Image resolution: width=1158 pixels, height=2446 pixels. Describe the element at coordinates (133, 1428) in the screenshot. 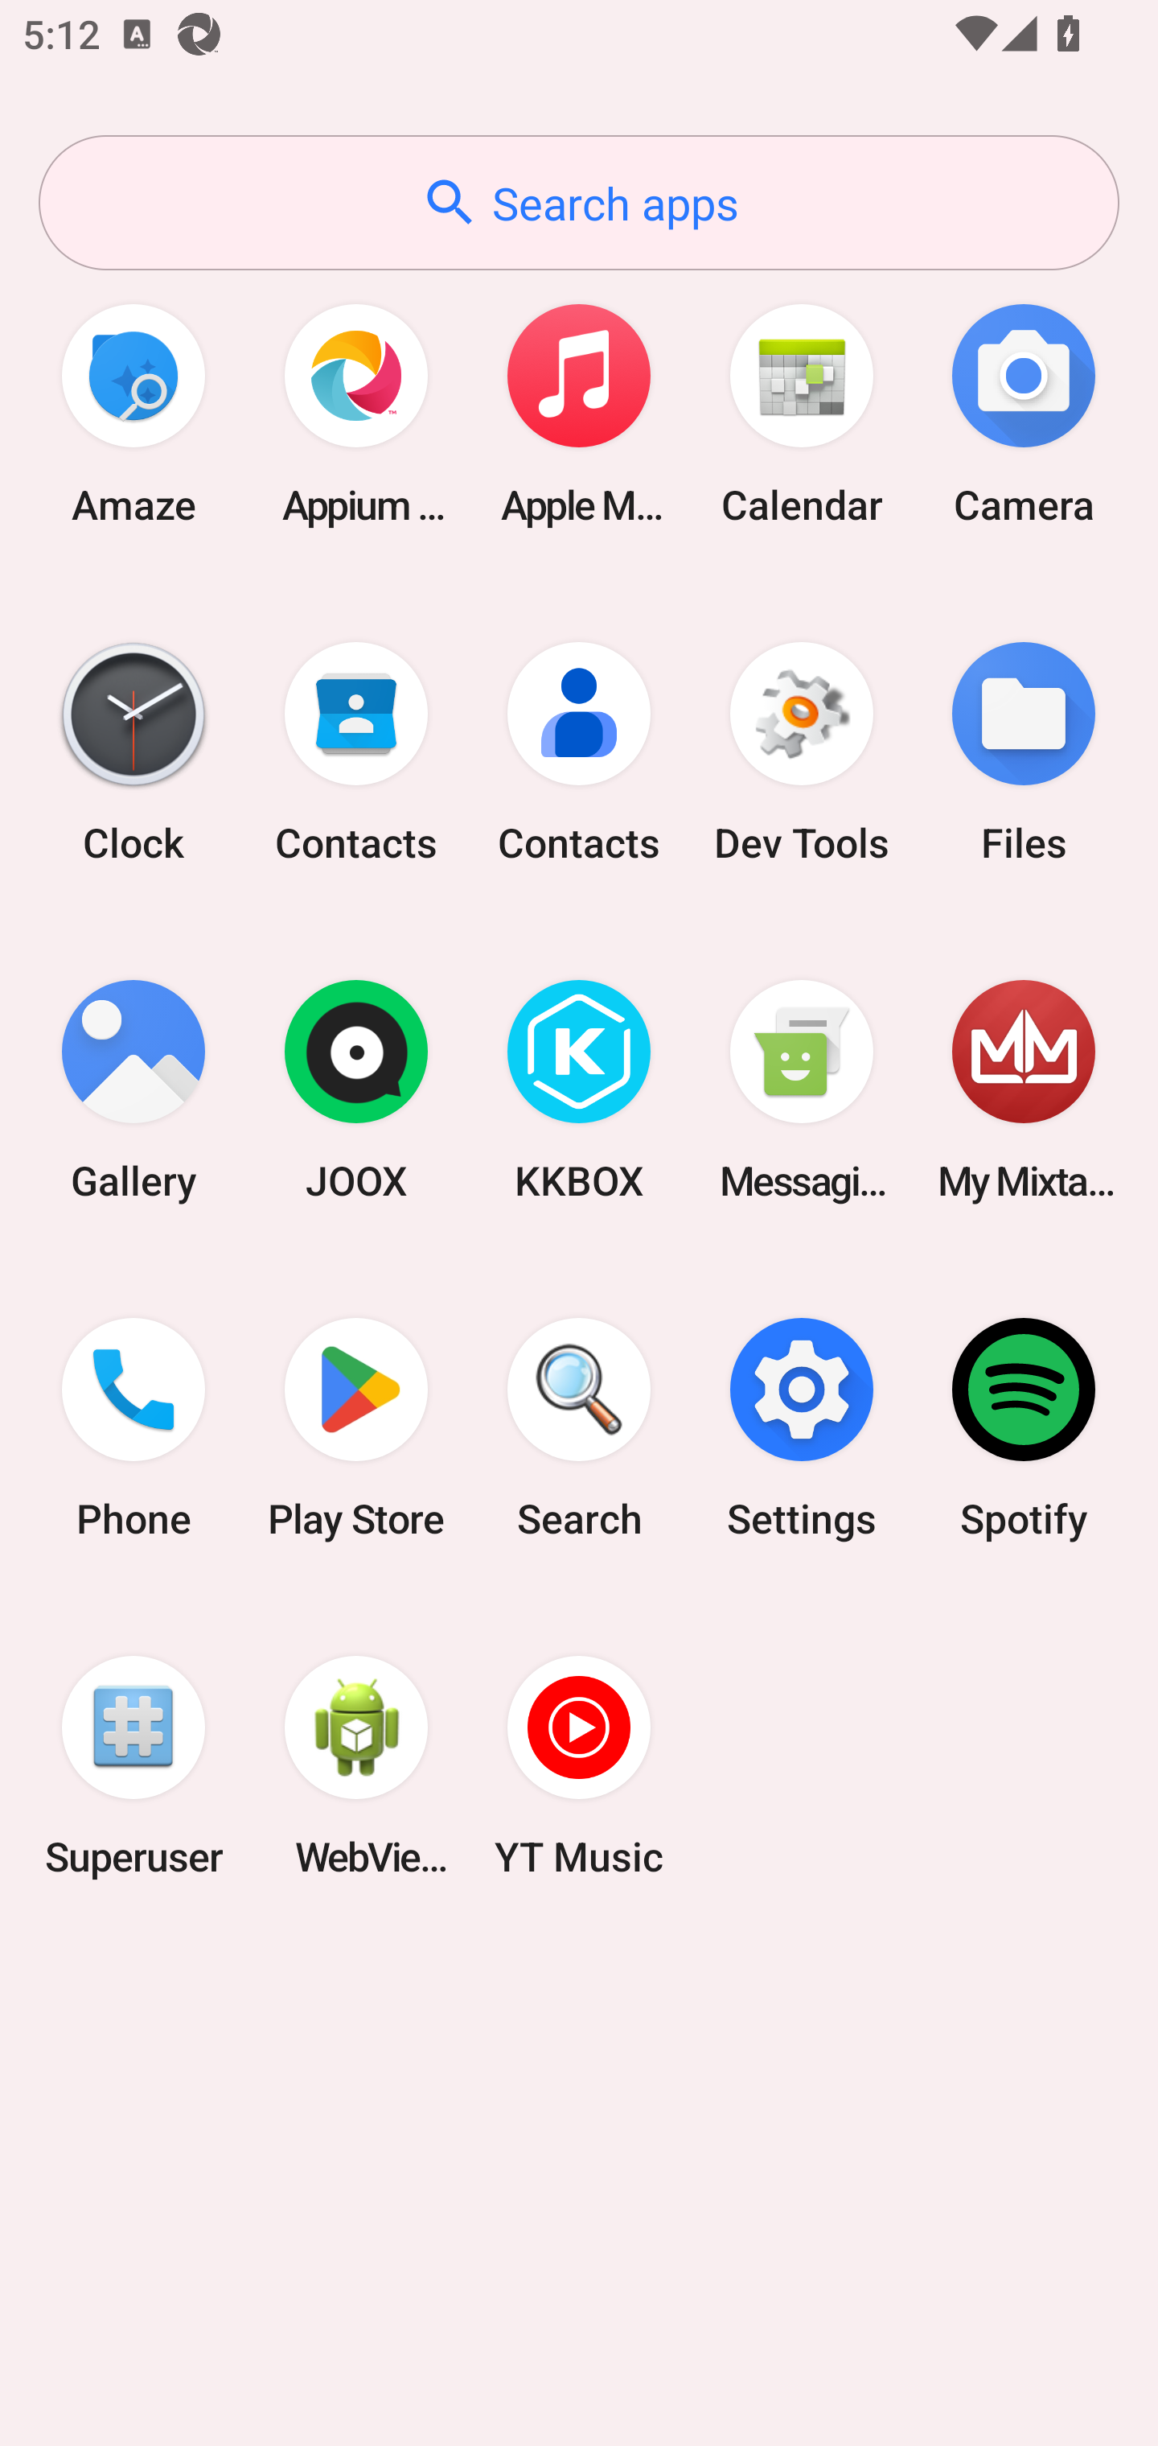

I see `Phone` at that location.